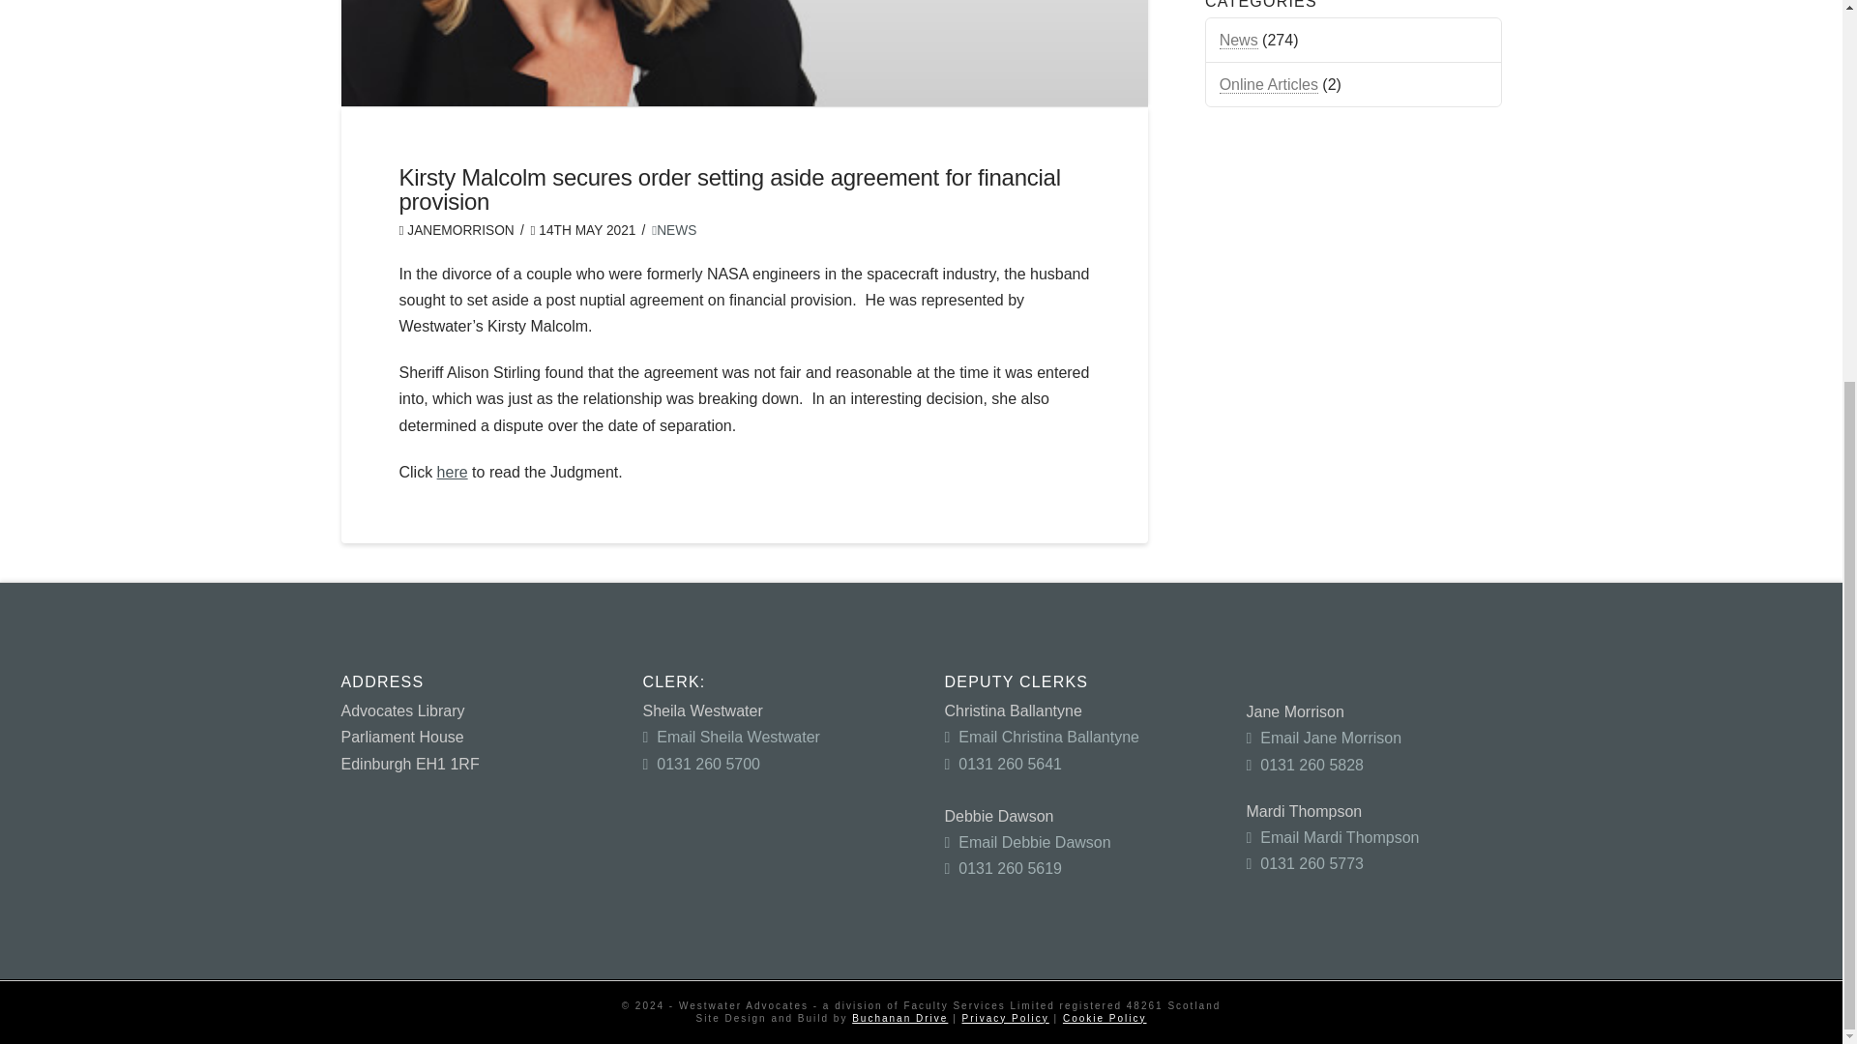  I want to click on  Email Sheila Westwater, so click(730, 737).